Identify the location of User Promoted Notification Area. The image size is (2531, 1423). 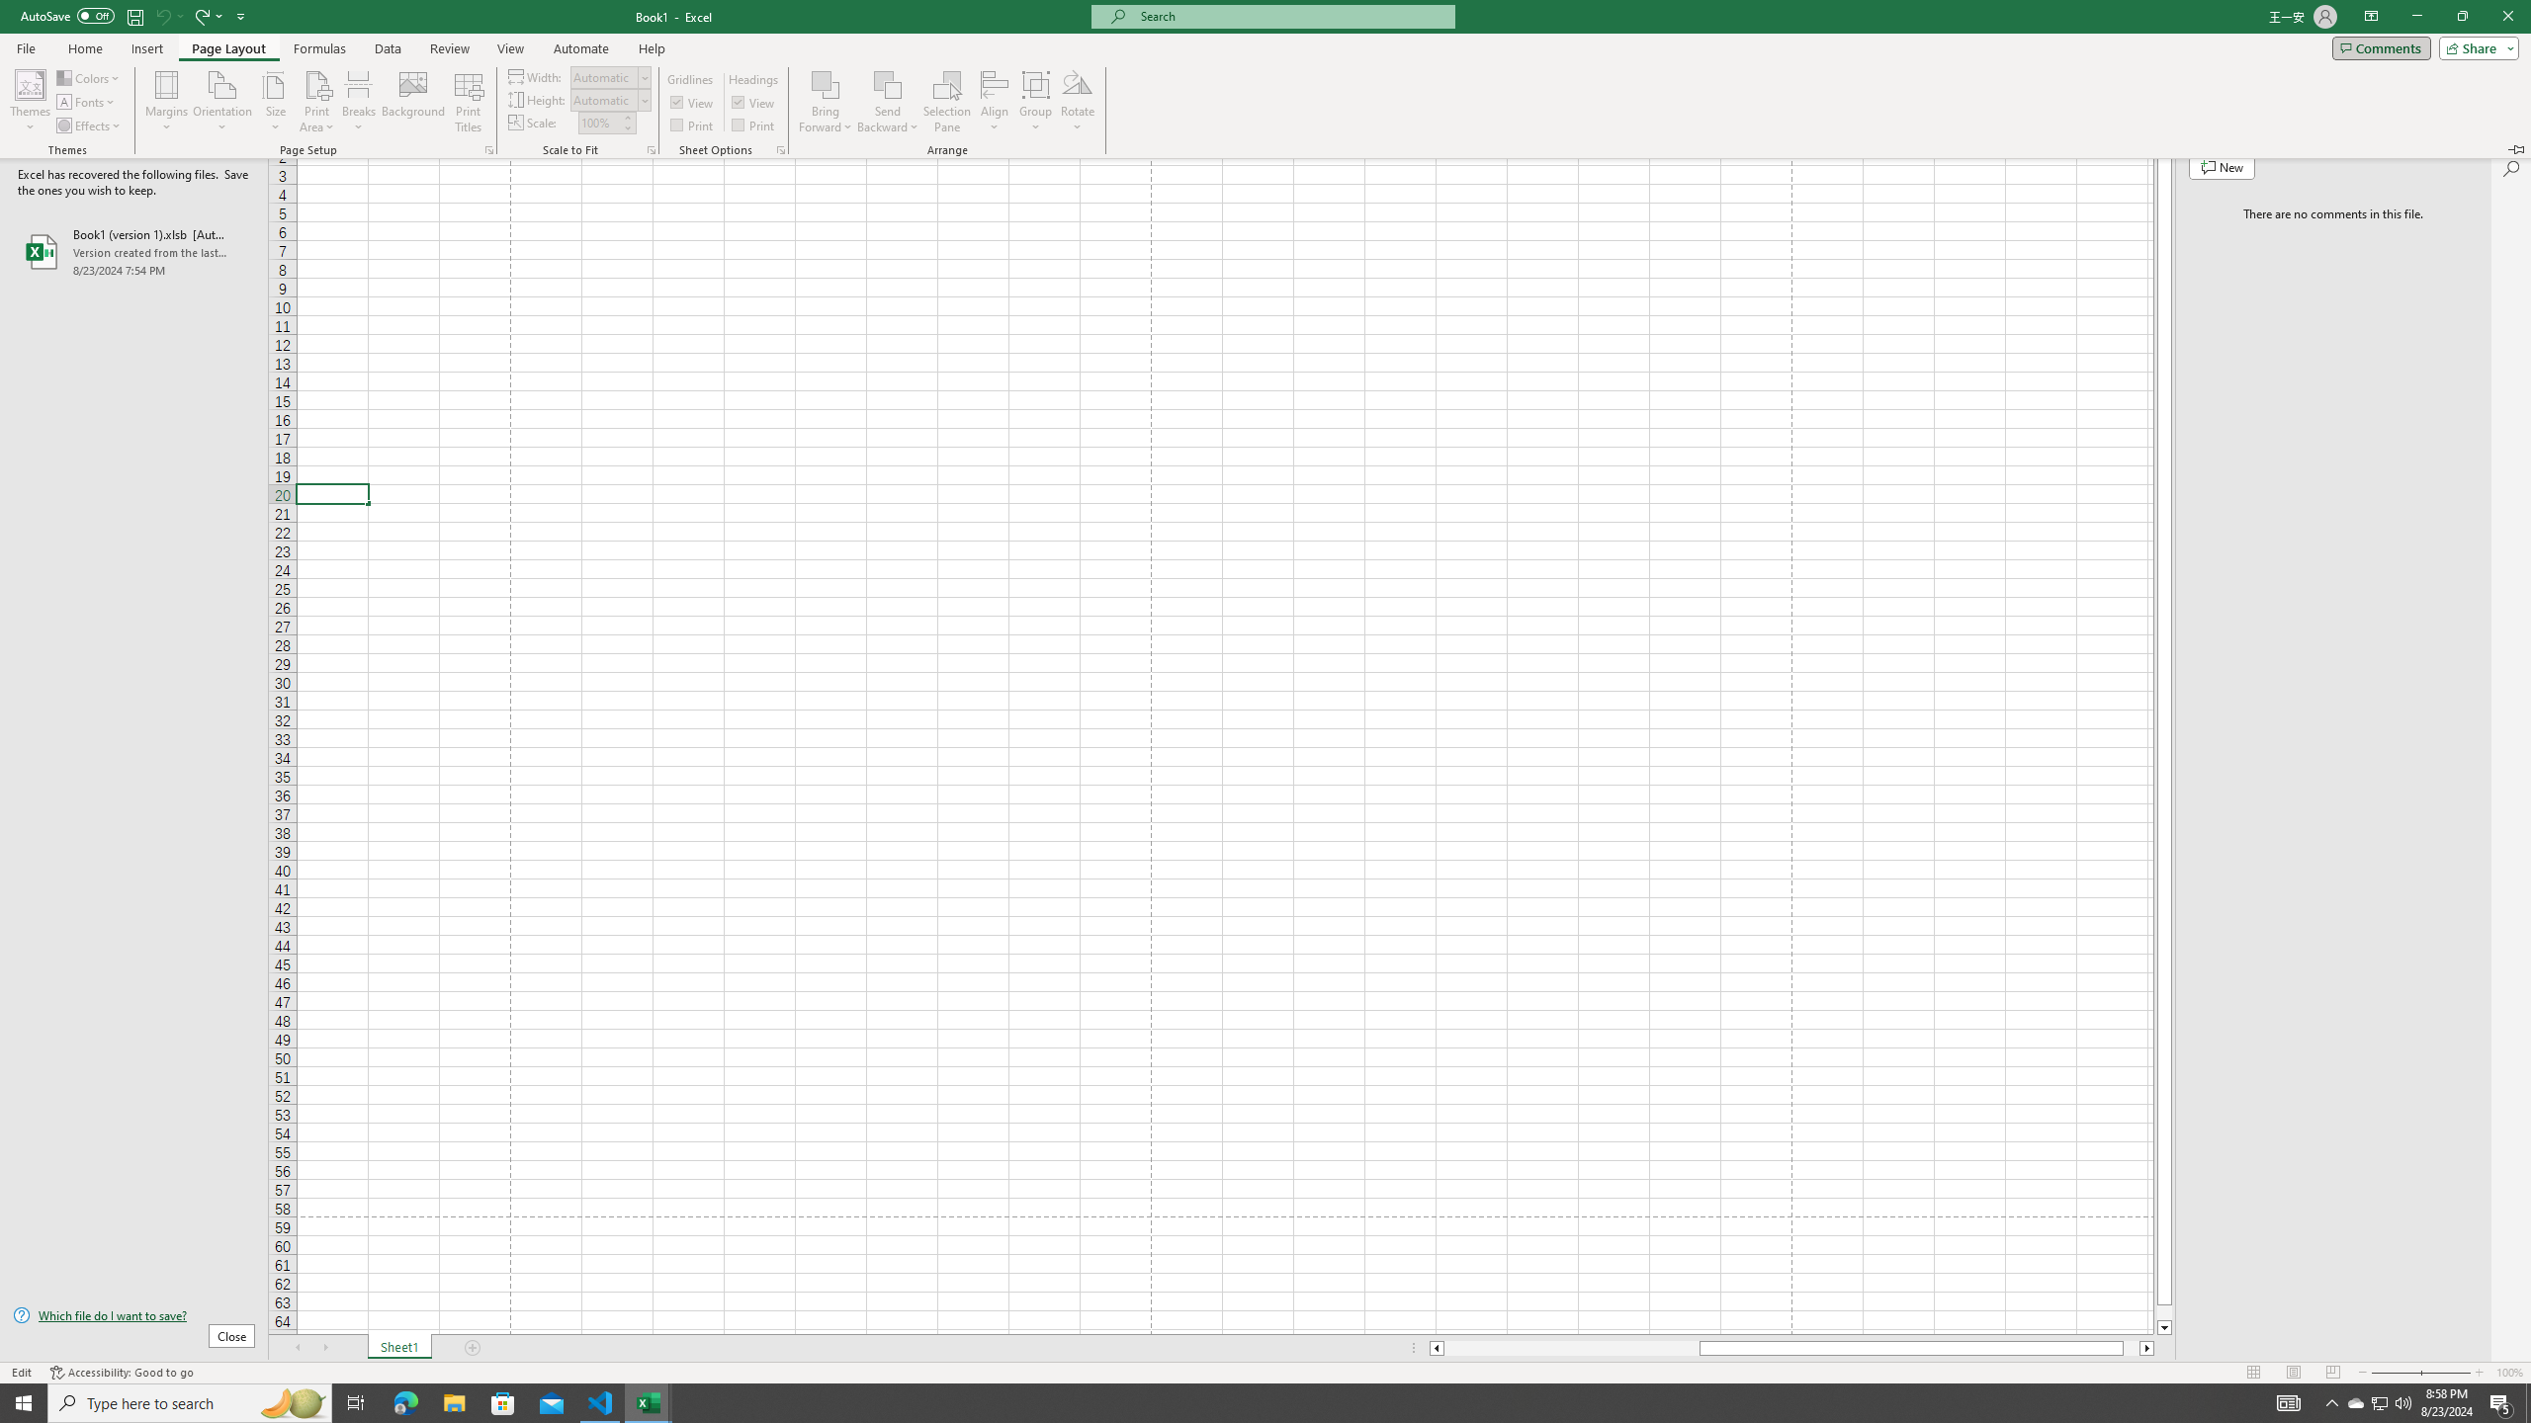
(2379, 1403).